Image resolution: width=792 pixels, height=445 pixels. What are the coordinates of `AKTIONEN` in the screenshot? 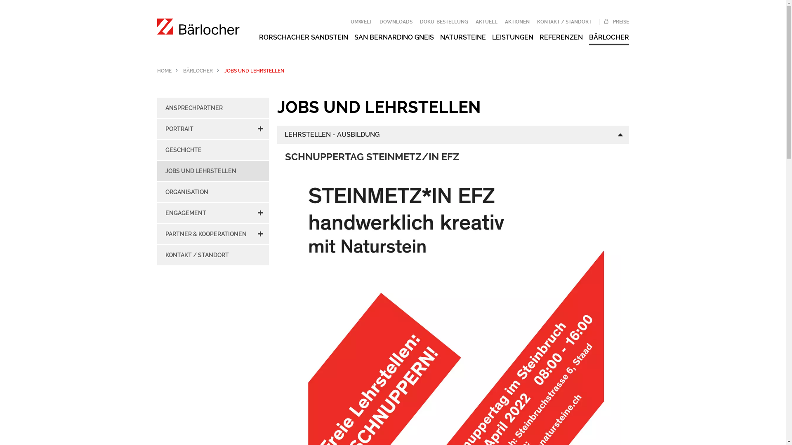 It's located at (517, 22).